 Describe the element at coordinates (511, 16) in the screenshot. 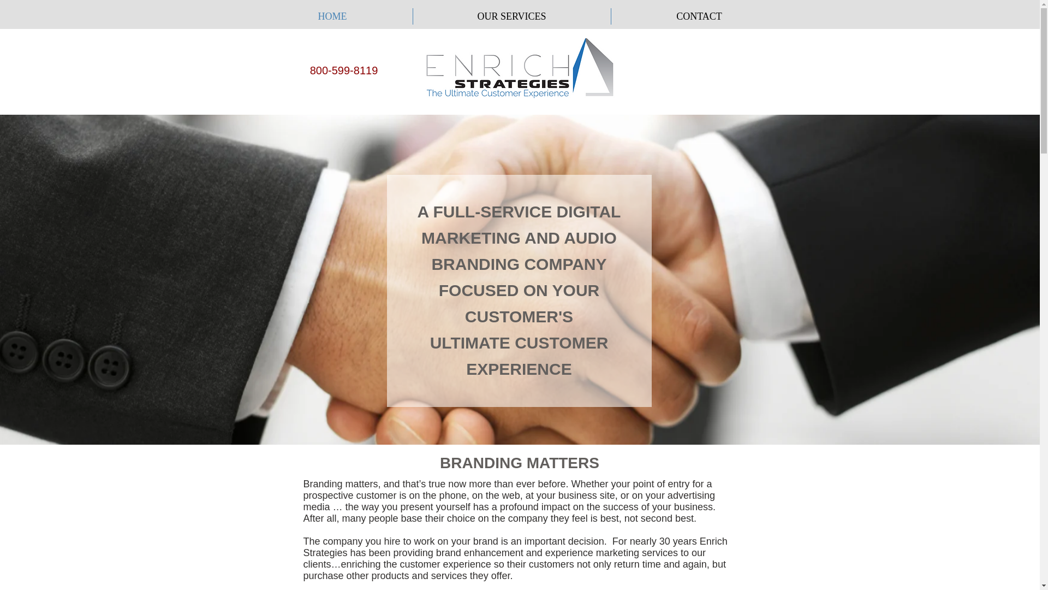

I see `OUR SERVICES` at that location.